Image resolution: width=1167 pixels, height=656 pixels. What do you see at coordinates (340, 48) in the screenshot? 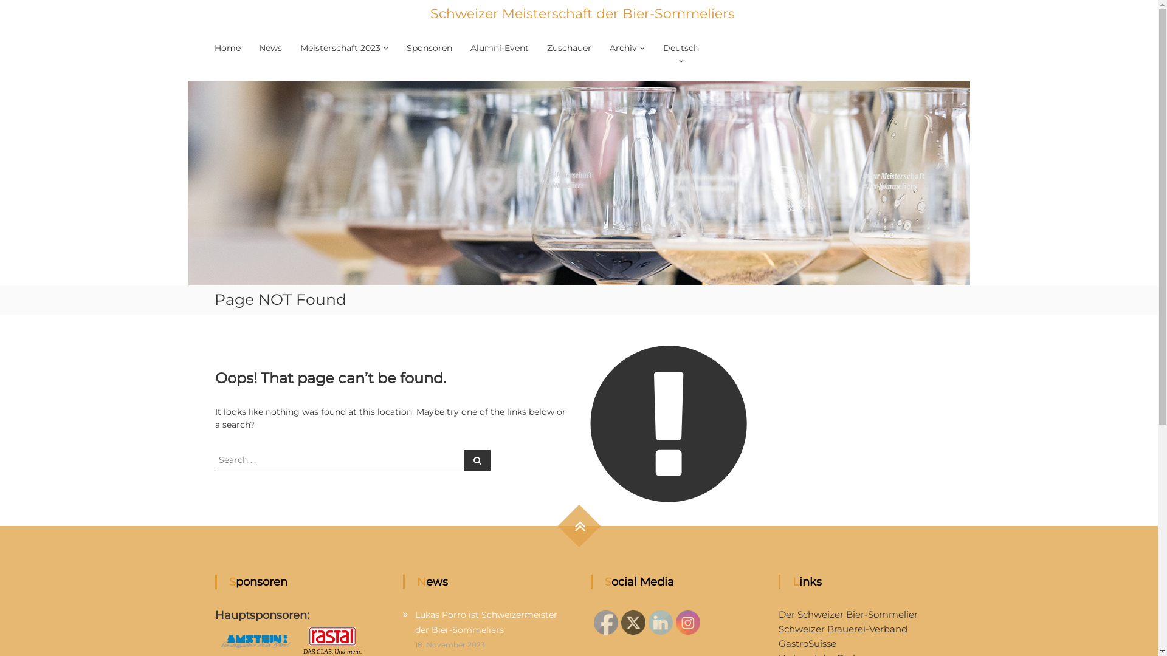
I see `Meisterschaft 2023` at bounding box center [340, 48].